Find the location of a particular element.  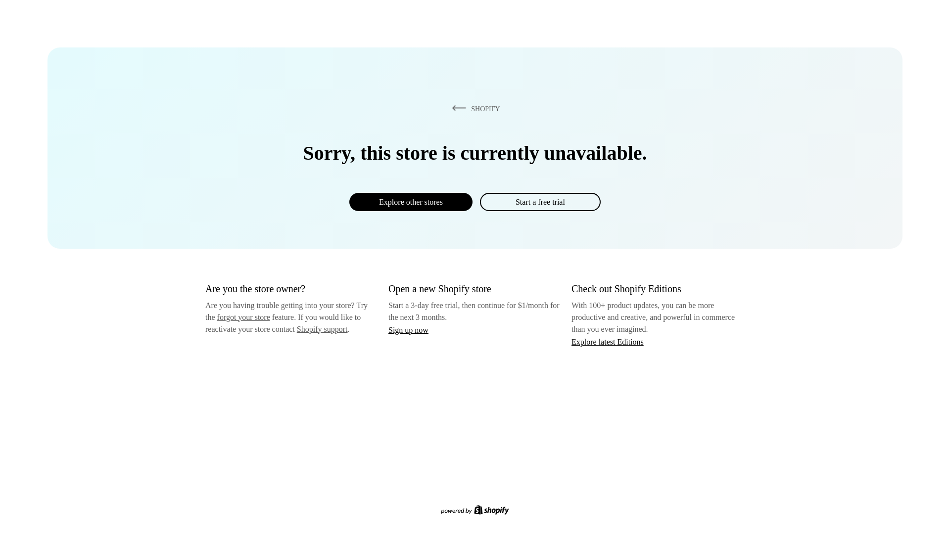

Shopify support is located at coordinates (322, 328).